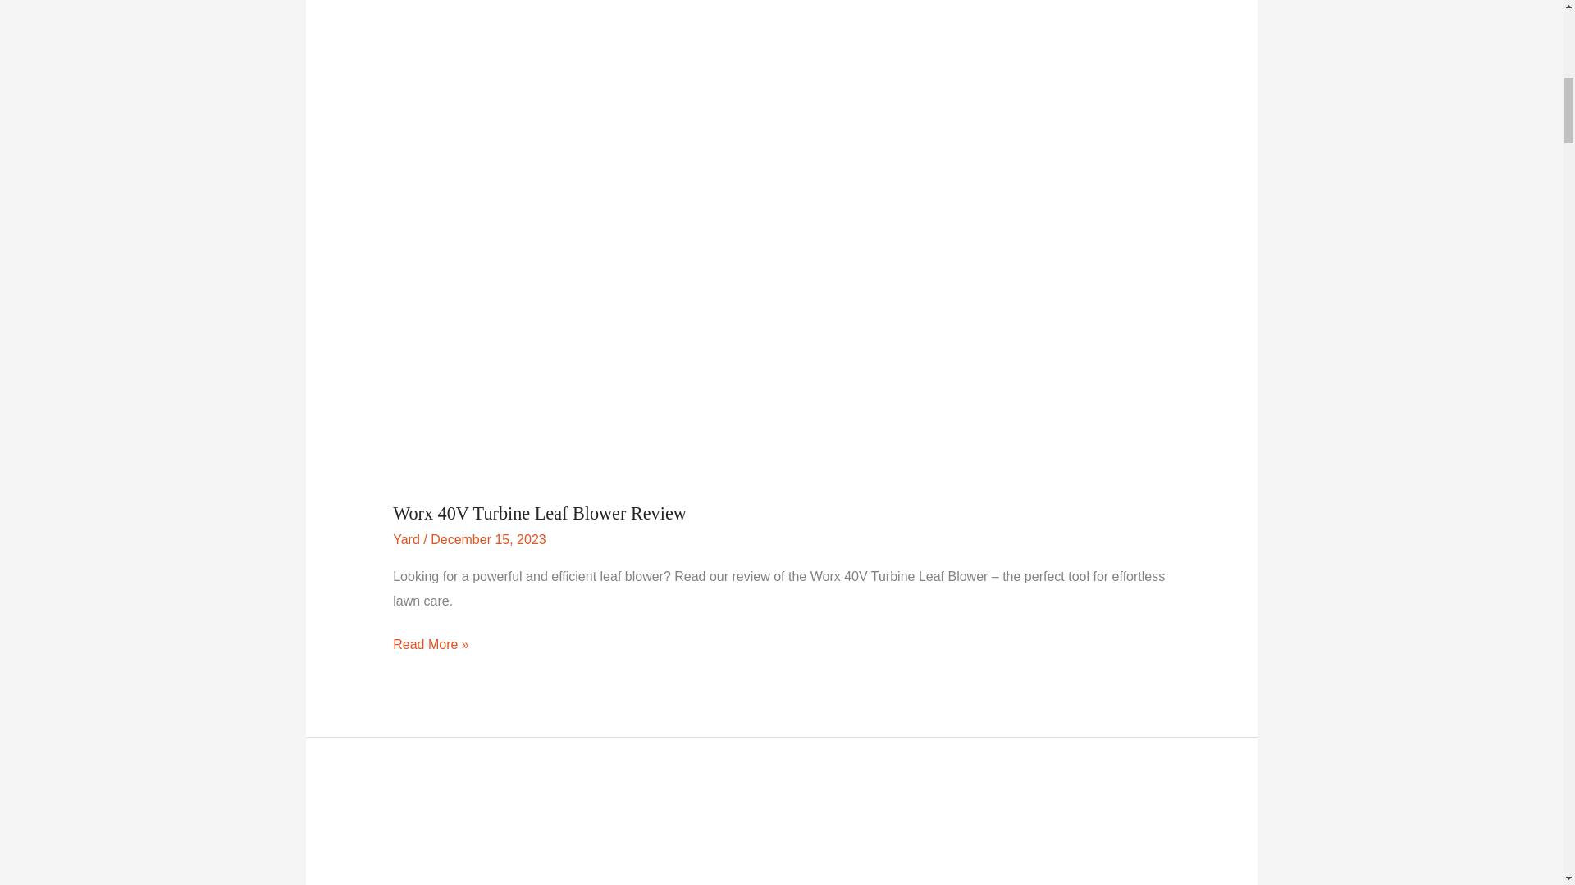  What do you see at coordinates (406, 539) in the screenshot?
I see `Yard` at bounding box center [406, 539].